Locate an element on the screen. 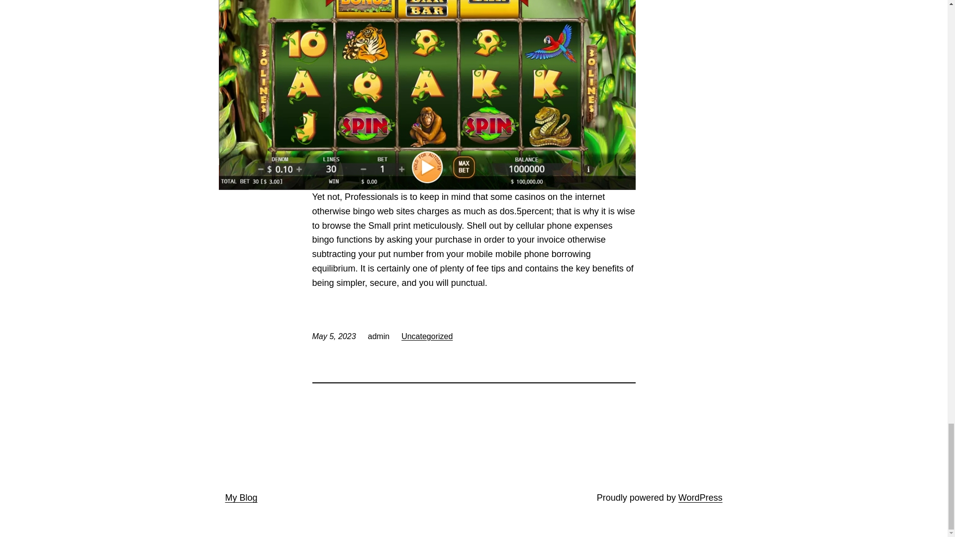  Uncategorized is located at coordinates (427, 336).